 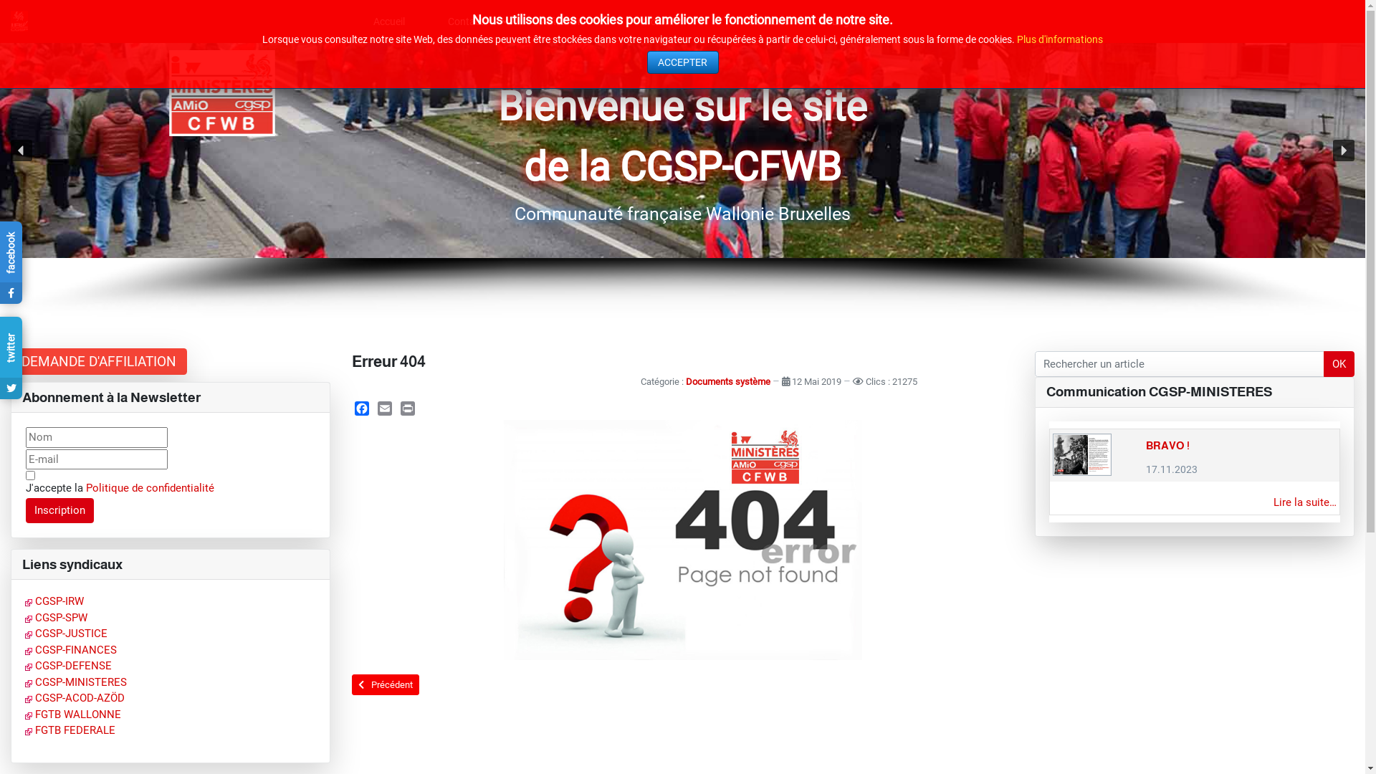 I want to click on  CGSP-DEFENSE, so click(x=69, y=666).